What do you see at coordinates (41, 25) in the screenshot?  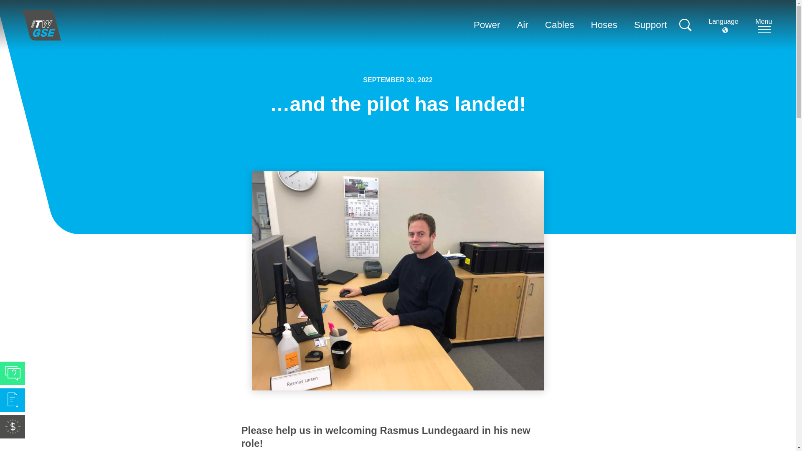 I see `ITW GSE - It's all about connections` at bounding box center [41, 25].